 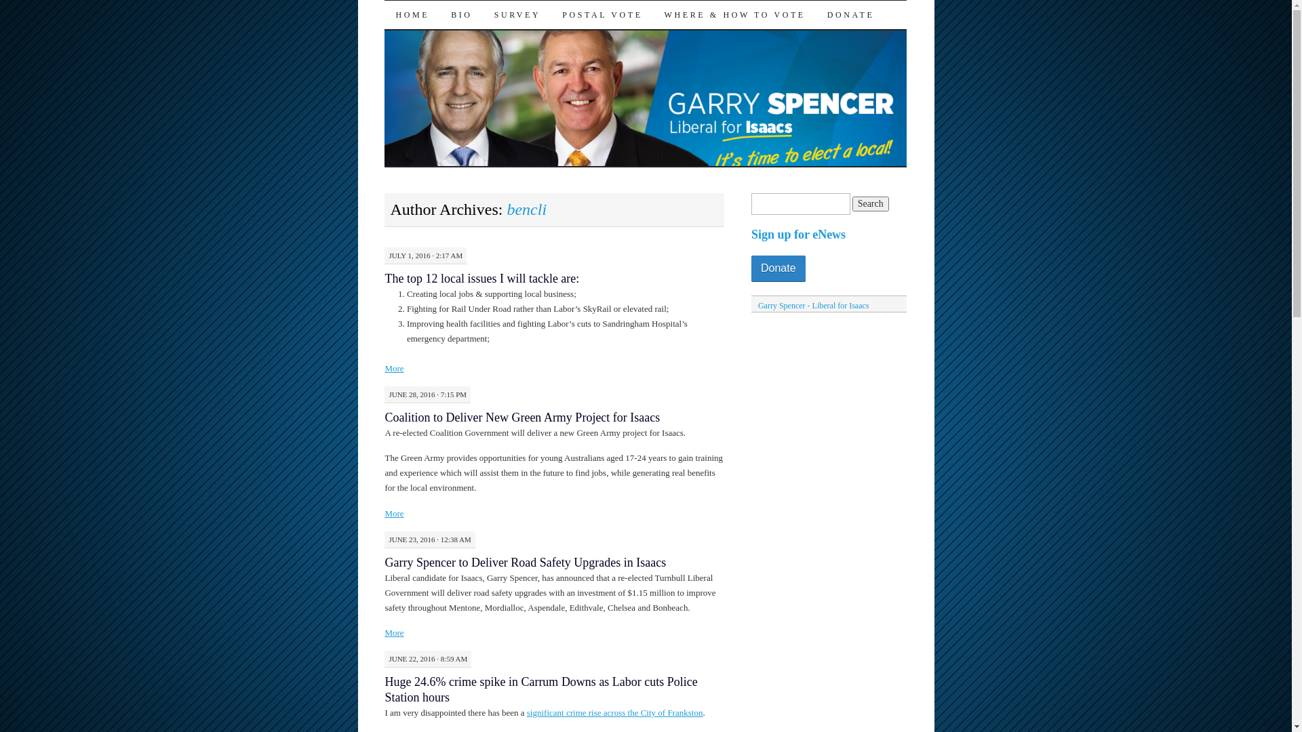 What do you see at coordinates (394, 633) in the screenshot?
I see `More` at bounding box center [394, 633].